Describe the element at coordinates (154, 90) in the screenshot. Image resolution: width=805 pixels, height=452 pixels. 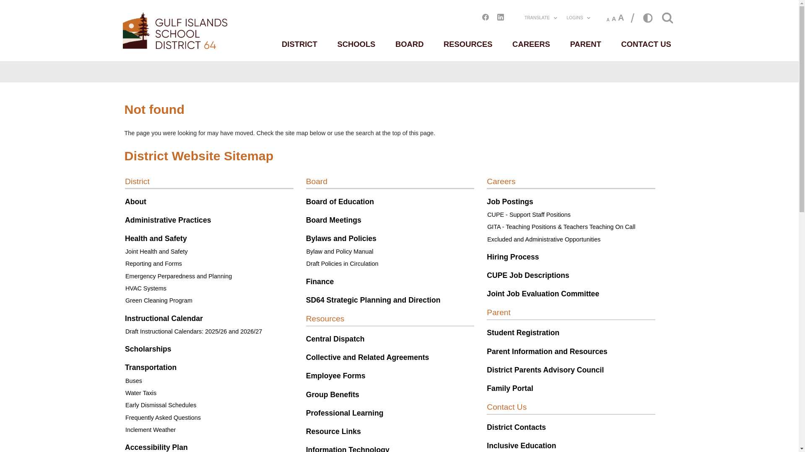
I see ` ` at that location.